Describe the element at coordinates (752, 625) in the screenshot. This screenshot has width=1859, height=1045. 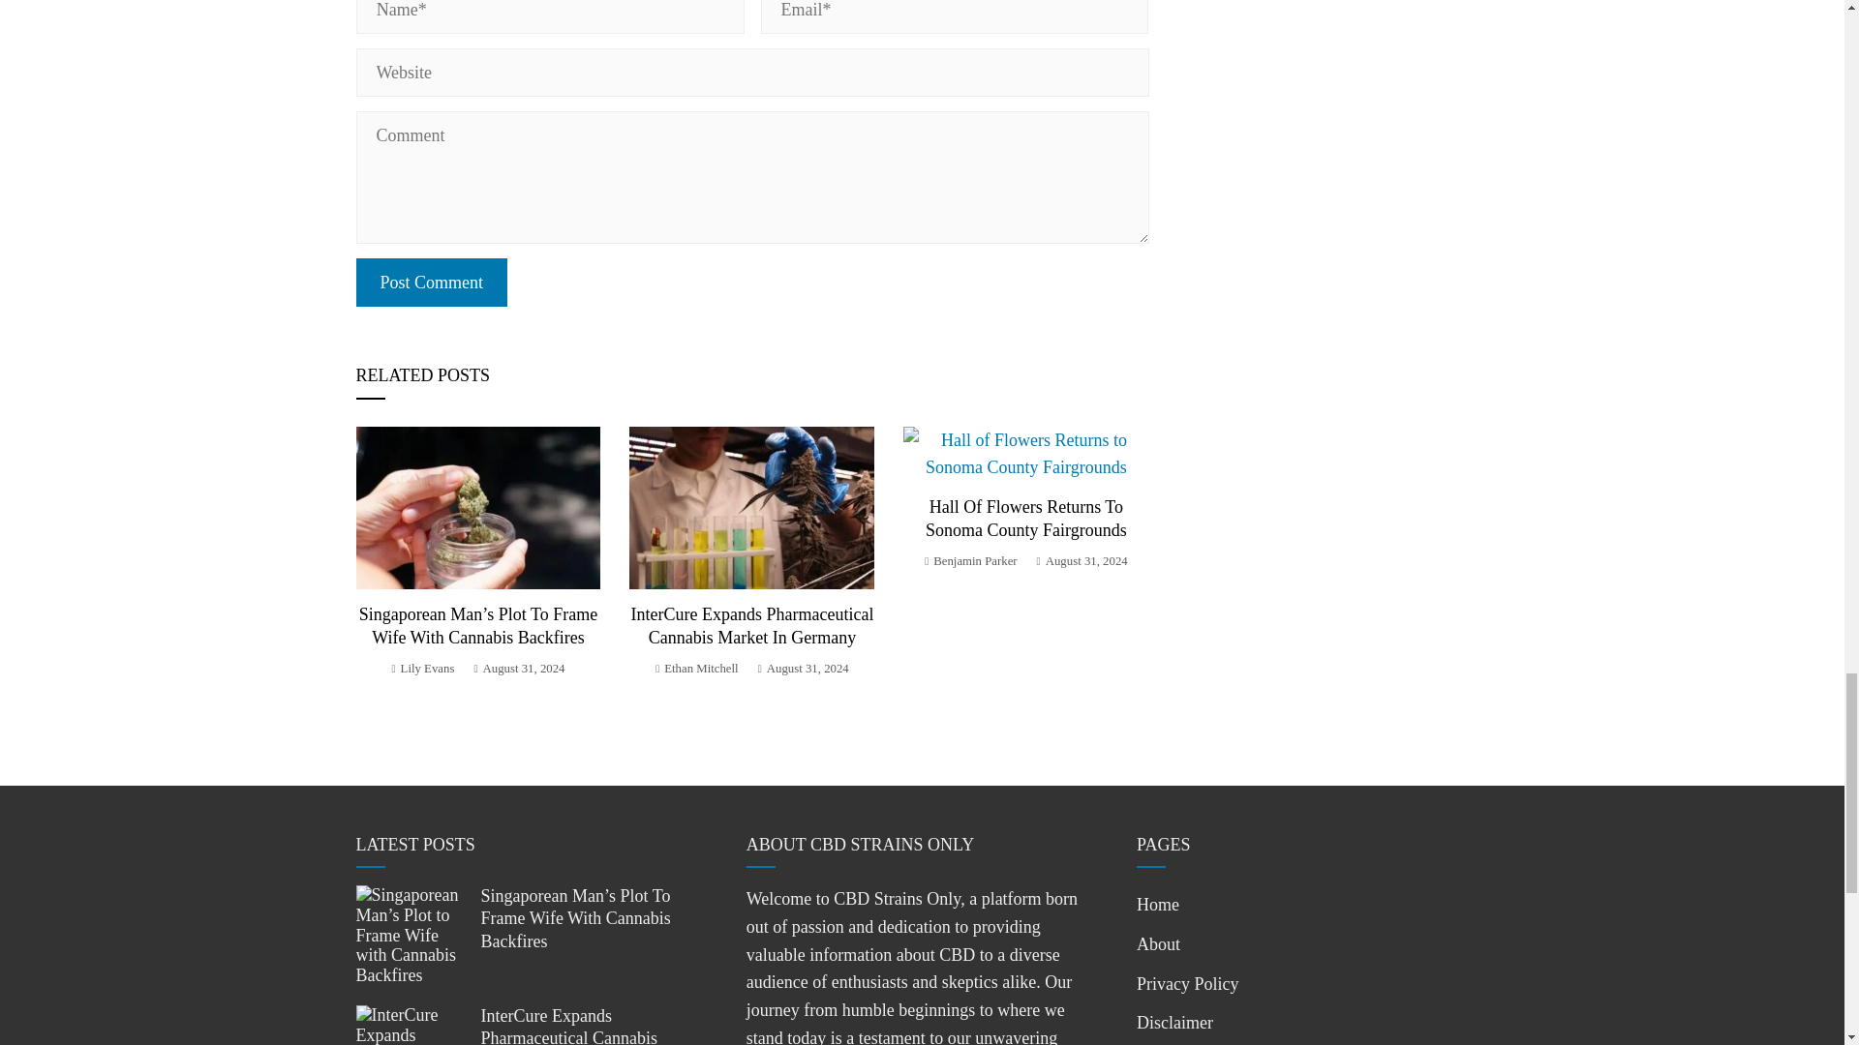
I see `InterCure Expands Pharmaceutical Cannabis Market In Germany` at that location.